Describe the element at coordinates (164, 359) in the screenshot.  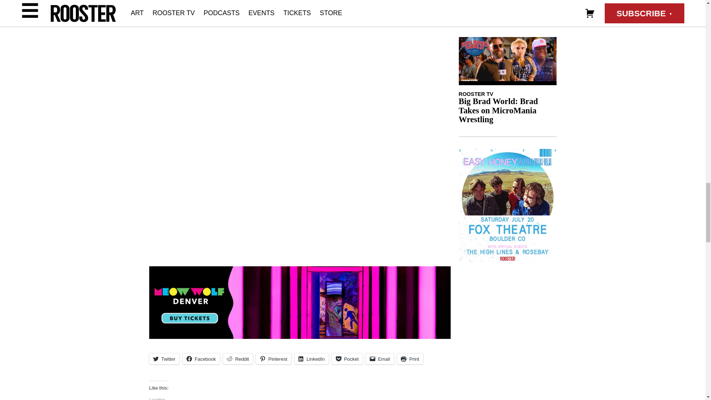
I see `Click to share on Twitter` at that location.